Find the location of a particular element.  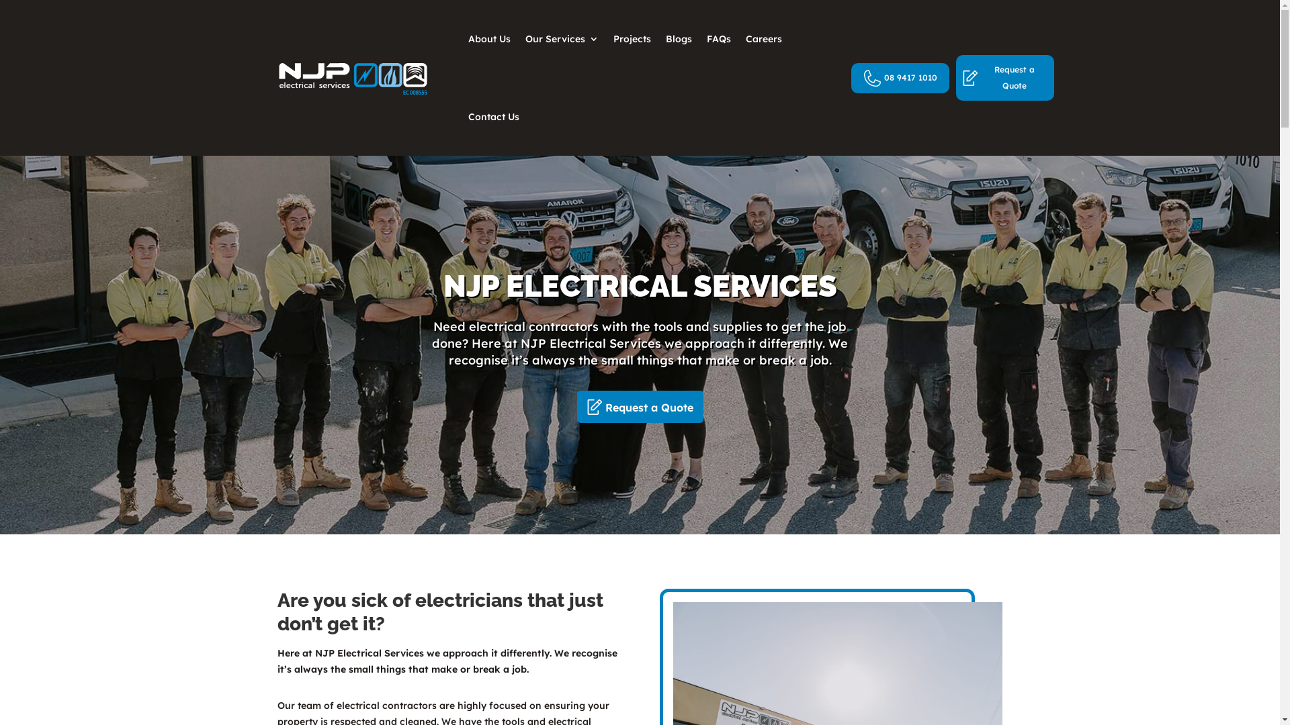

Contact Us is located at coordinates (494, 117).